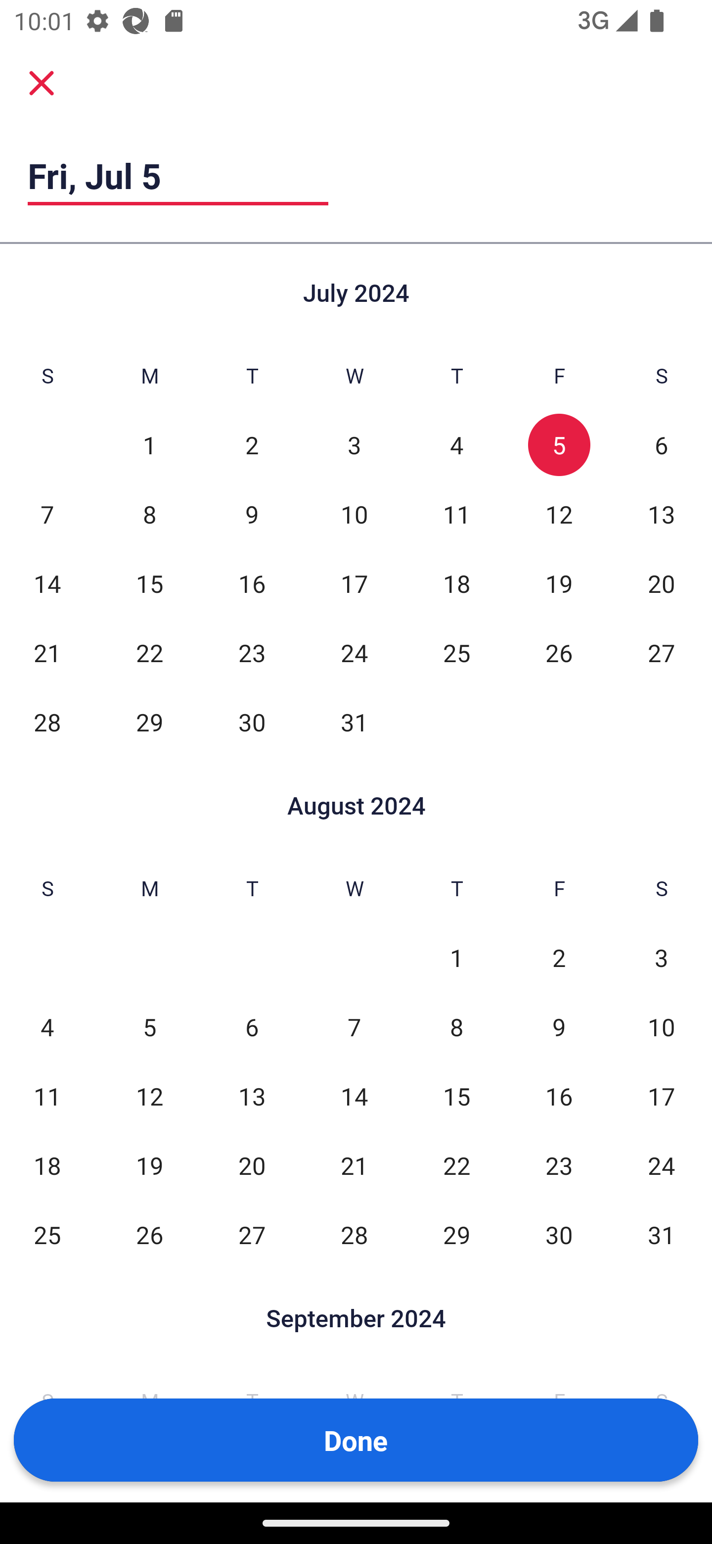 The width and height of the screenshot is (712, 1544). I want to click on 18 Sun, Aug 18, Not Selected, so click(47, 1165).